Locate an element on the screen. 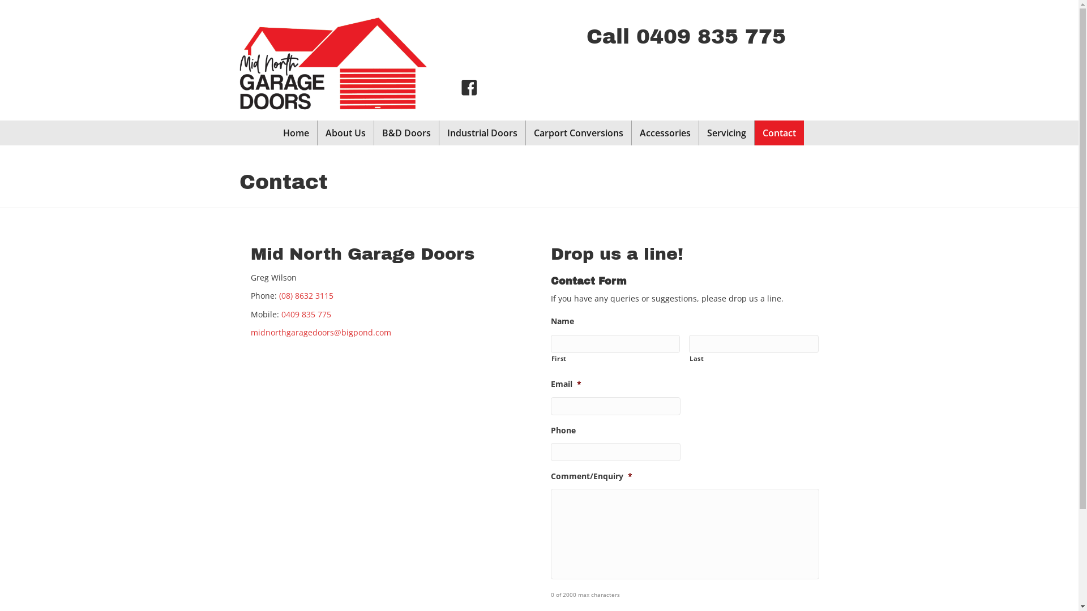 This screenshot has width=1087, height=611. Contact is located at coordinates (779, 133).